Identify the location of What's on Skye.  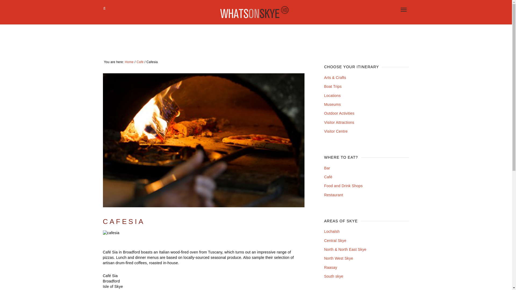
(254, 12).